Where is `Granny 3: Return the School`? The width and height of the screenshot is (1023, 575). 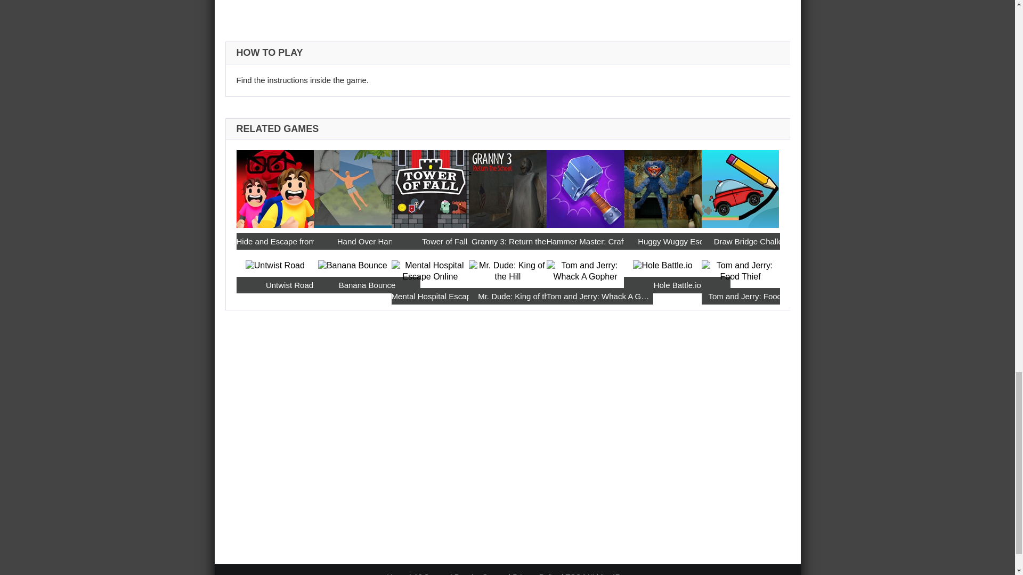 Granny 3: Return the School is located at coordinates (522, 241).